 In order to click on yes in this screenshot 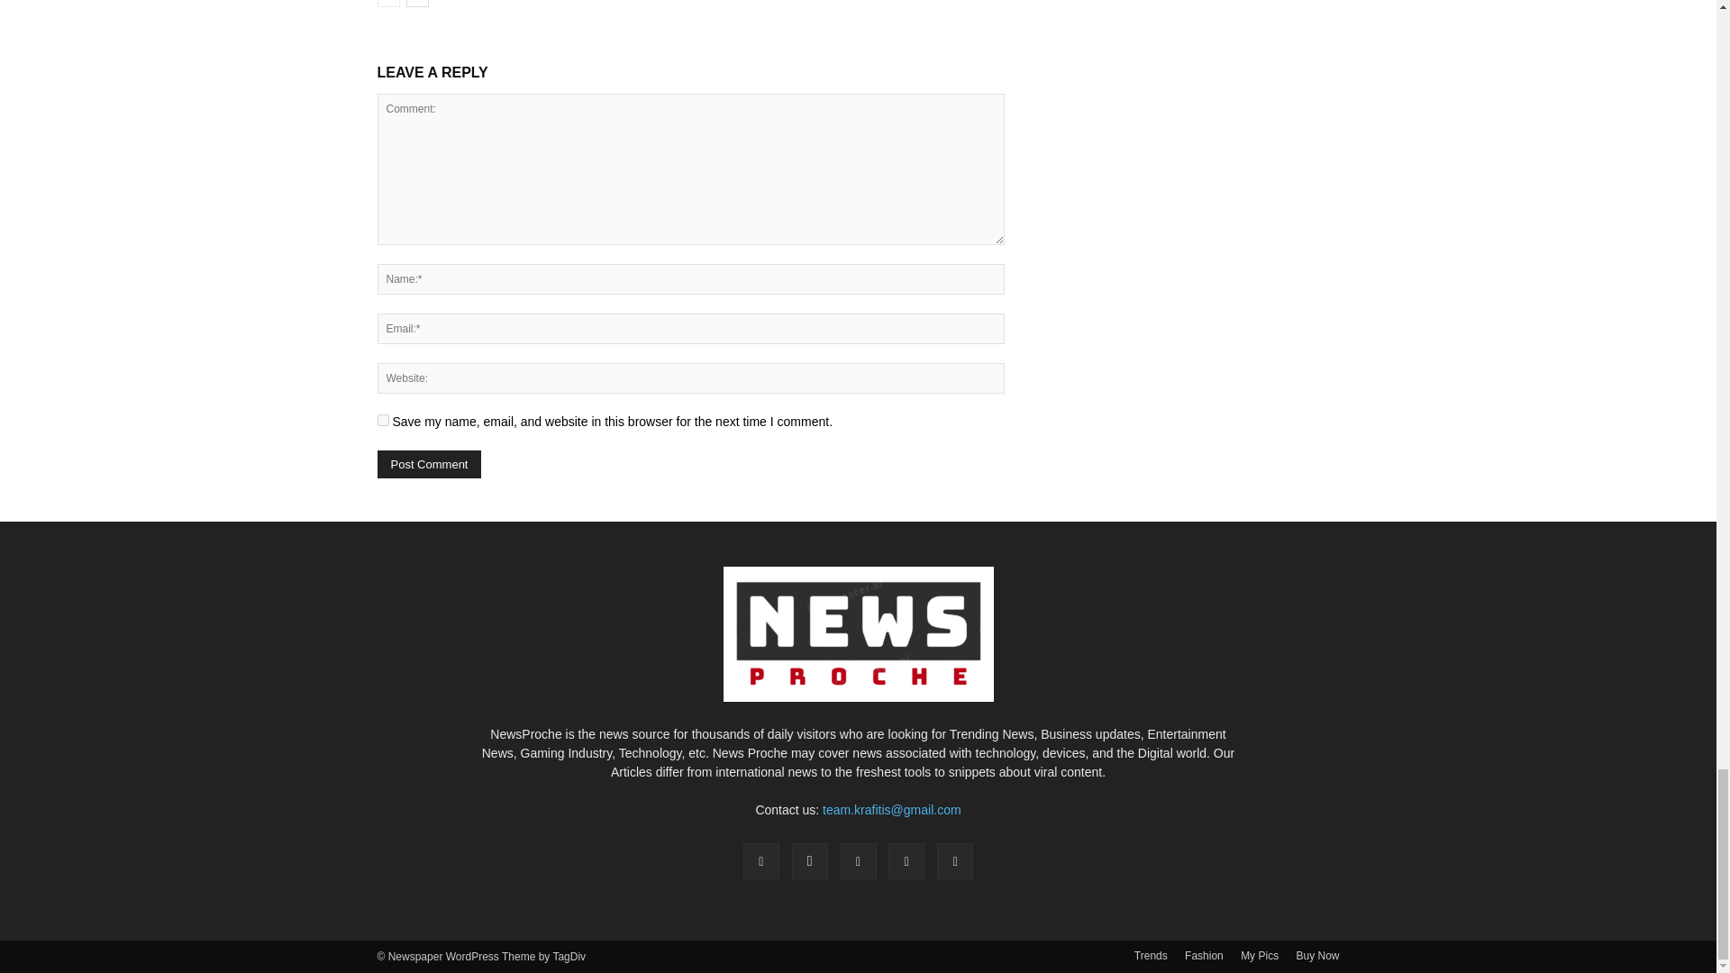, I will do `click(382, 420)`.